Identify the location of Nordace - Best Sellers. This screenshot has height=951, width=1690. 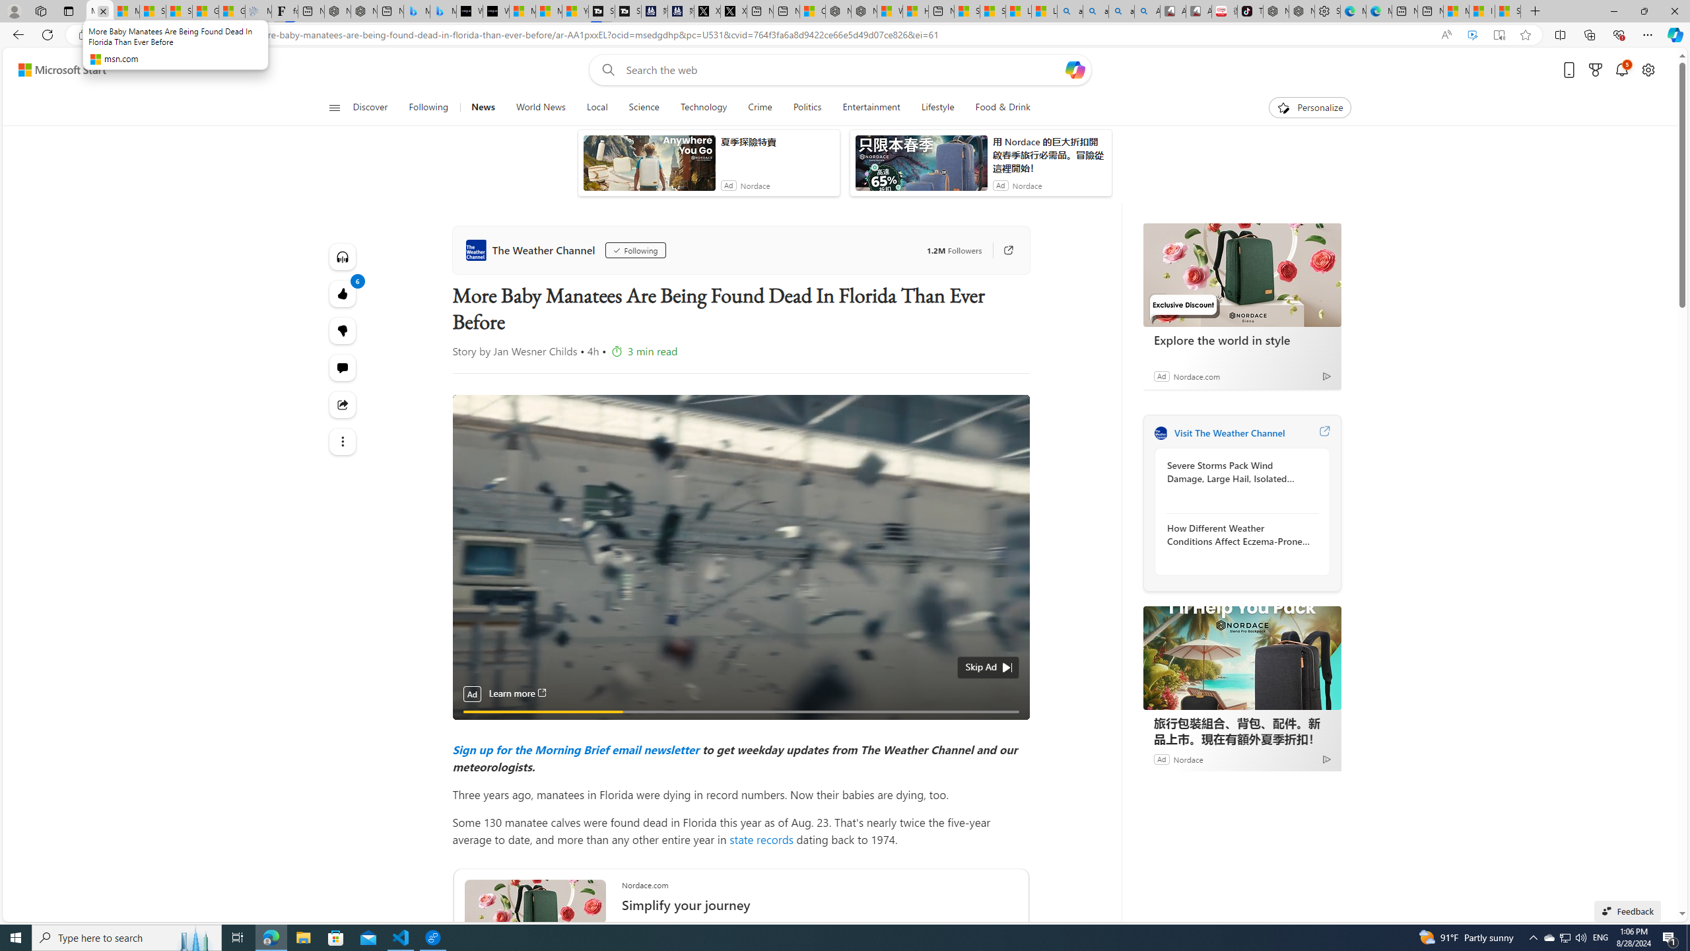
(1275, 11).